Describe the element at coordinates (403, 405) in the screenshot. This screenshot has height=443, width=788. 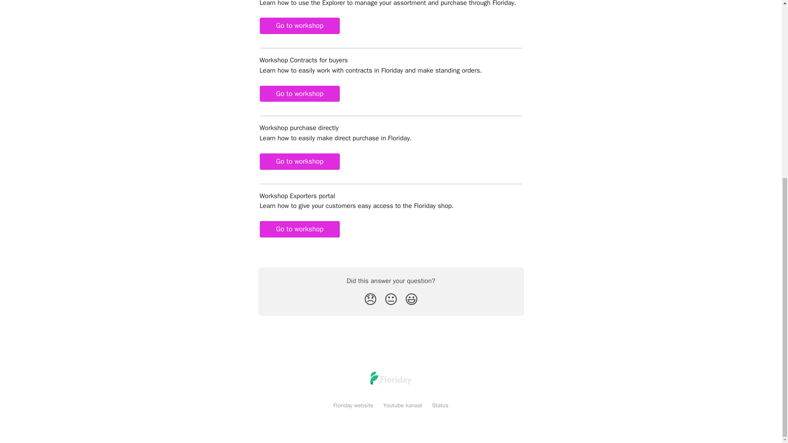
I see `Youtube kanaal` at that location.